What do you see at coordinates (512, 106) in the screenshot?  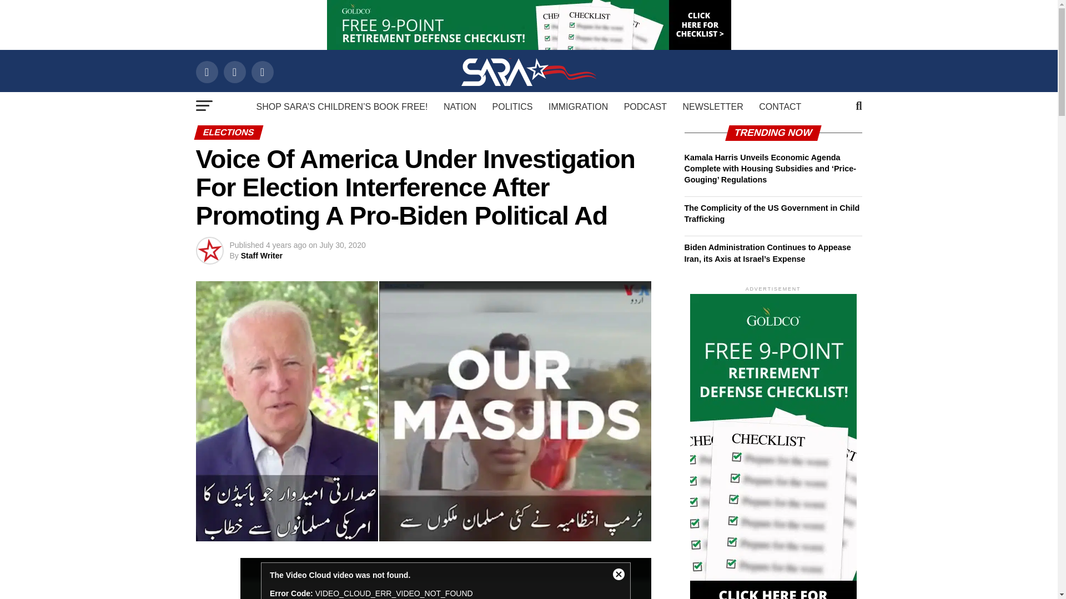 I see `POLITICS` at bounding box center [512, 106].